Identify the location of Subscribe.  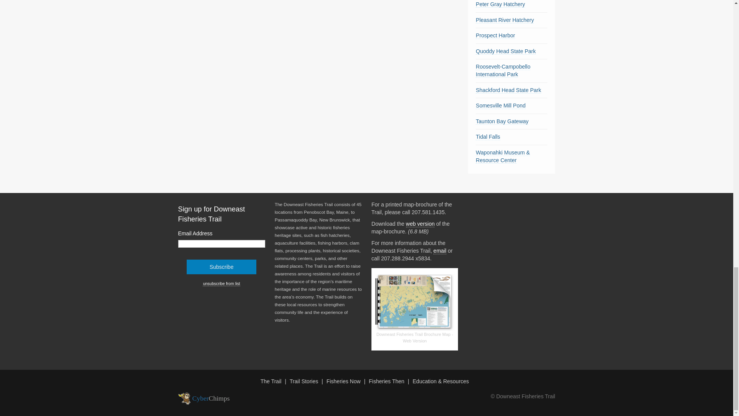
(222, 267).